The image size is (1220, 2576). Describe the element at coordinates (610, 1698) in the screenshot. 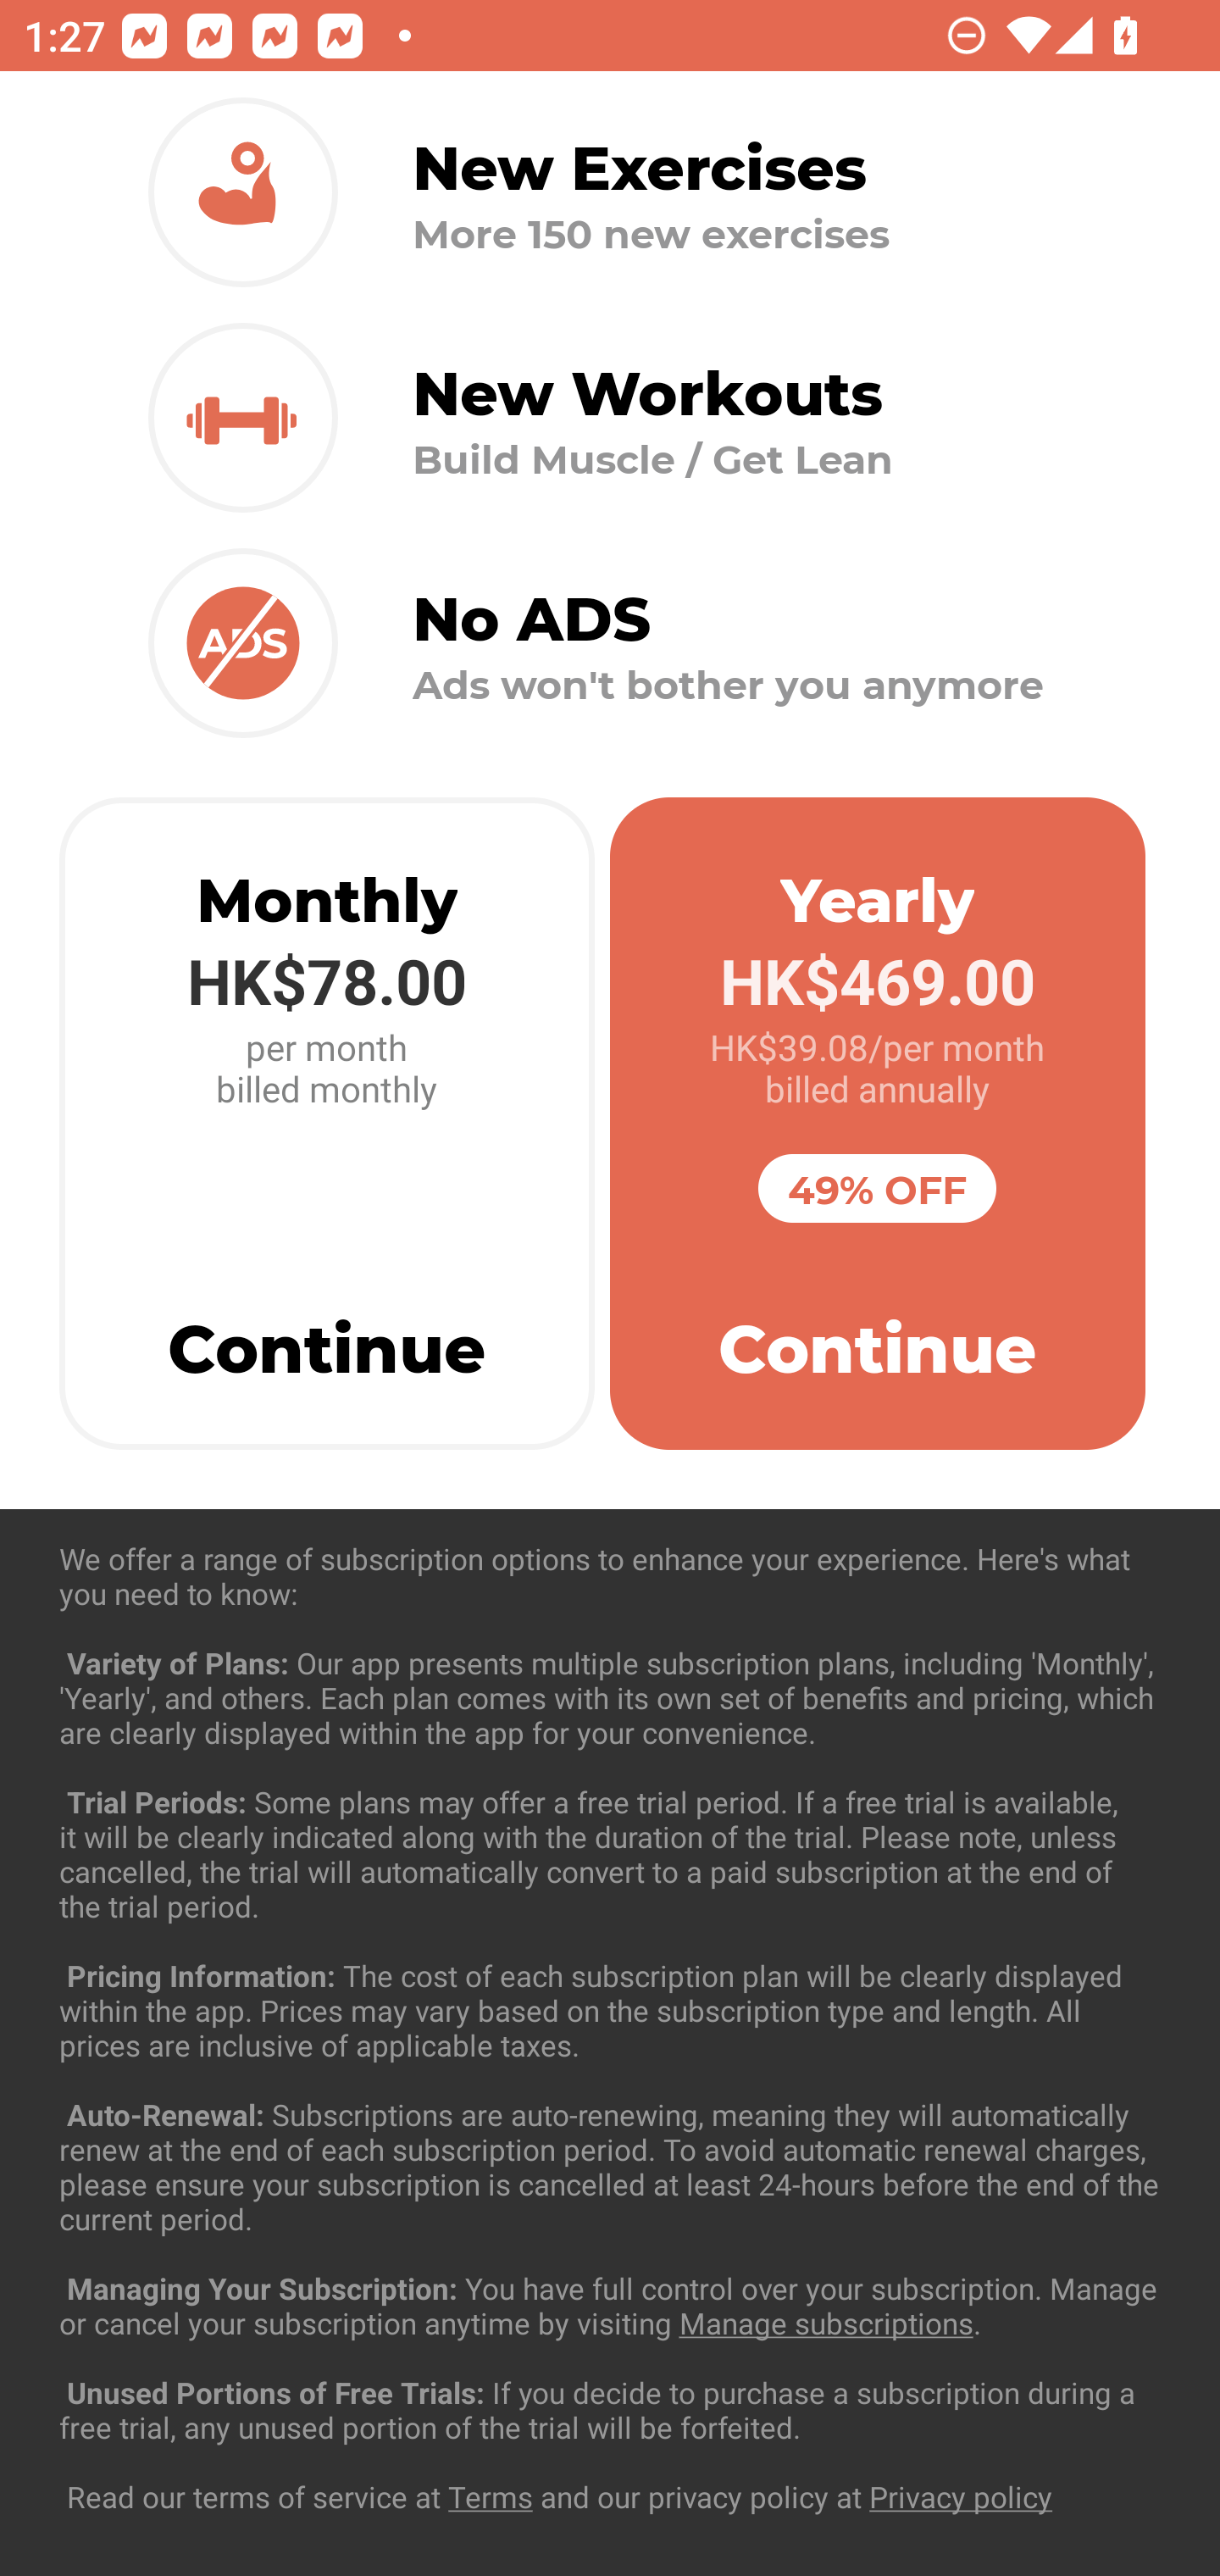

I see `Exercise Chest 37 exercises` at that location.